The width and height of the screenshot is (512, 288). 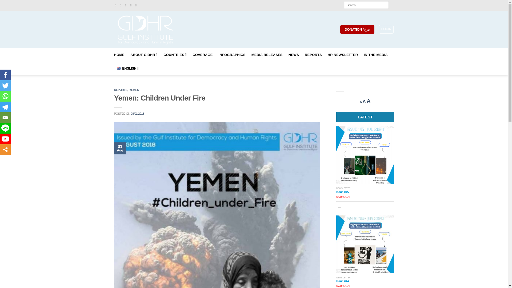 What do you see at coordinates (313, 55) in the screenshot?
I see `REPORTS` at bounding box center [313, 55].